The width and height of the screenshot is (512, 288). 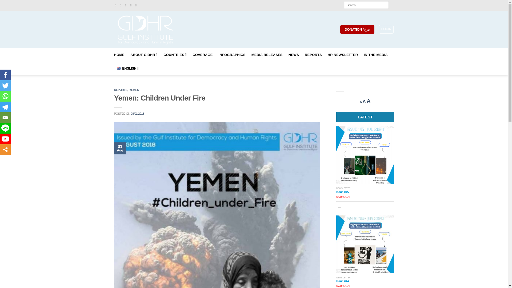 What do you see at coordinates (313, 55) in the screenshot?
I see `REPORTS` at bounding box center [313, 55].